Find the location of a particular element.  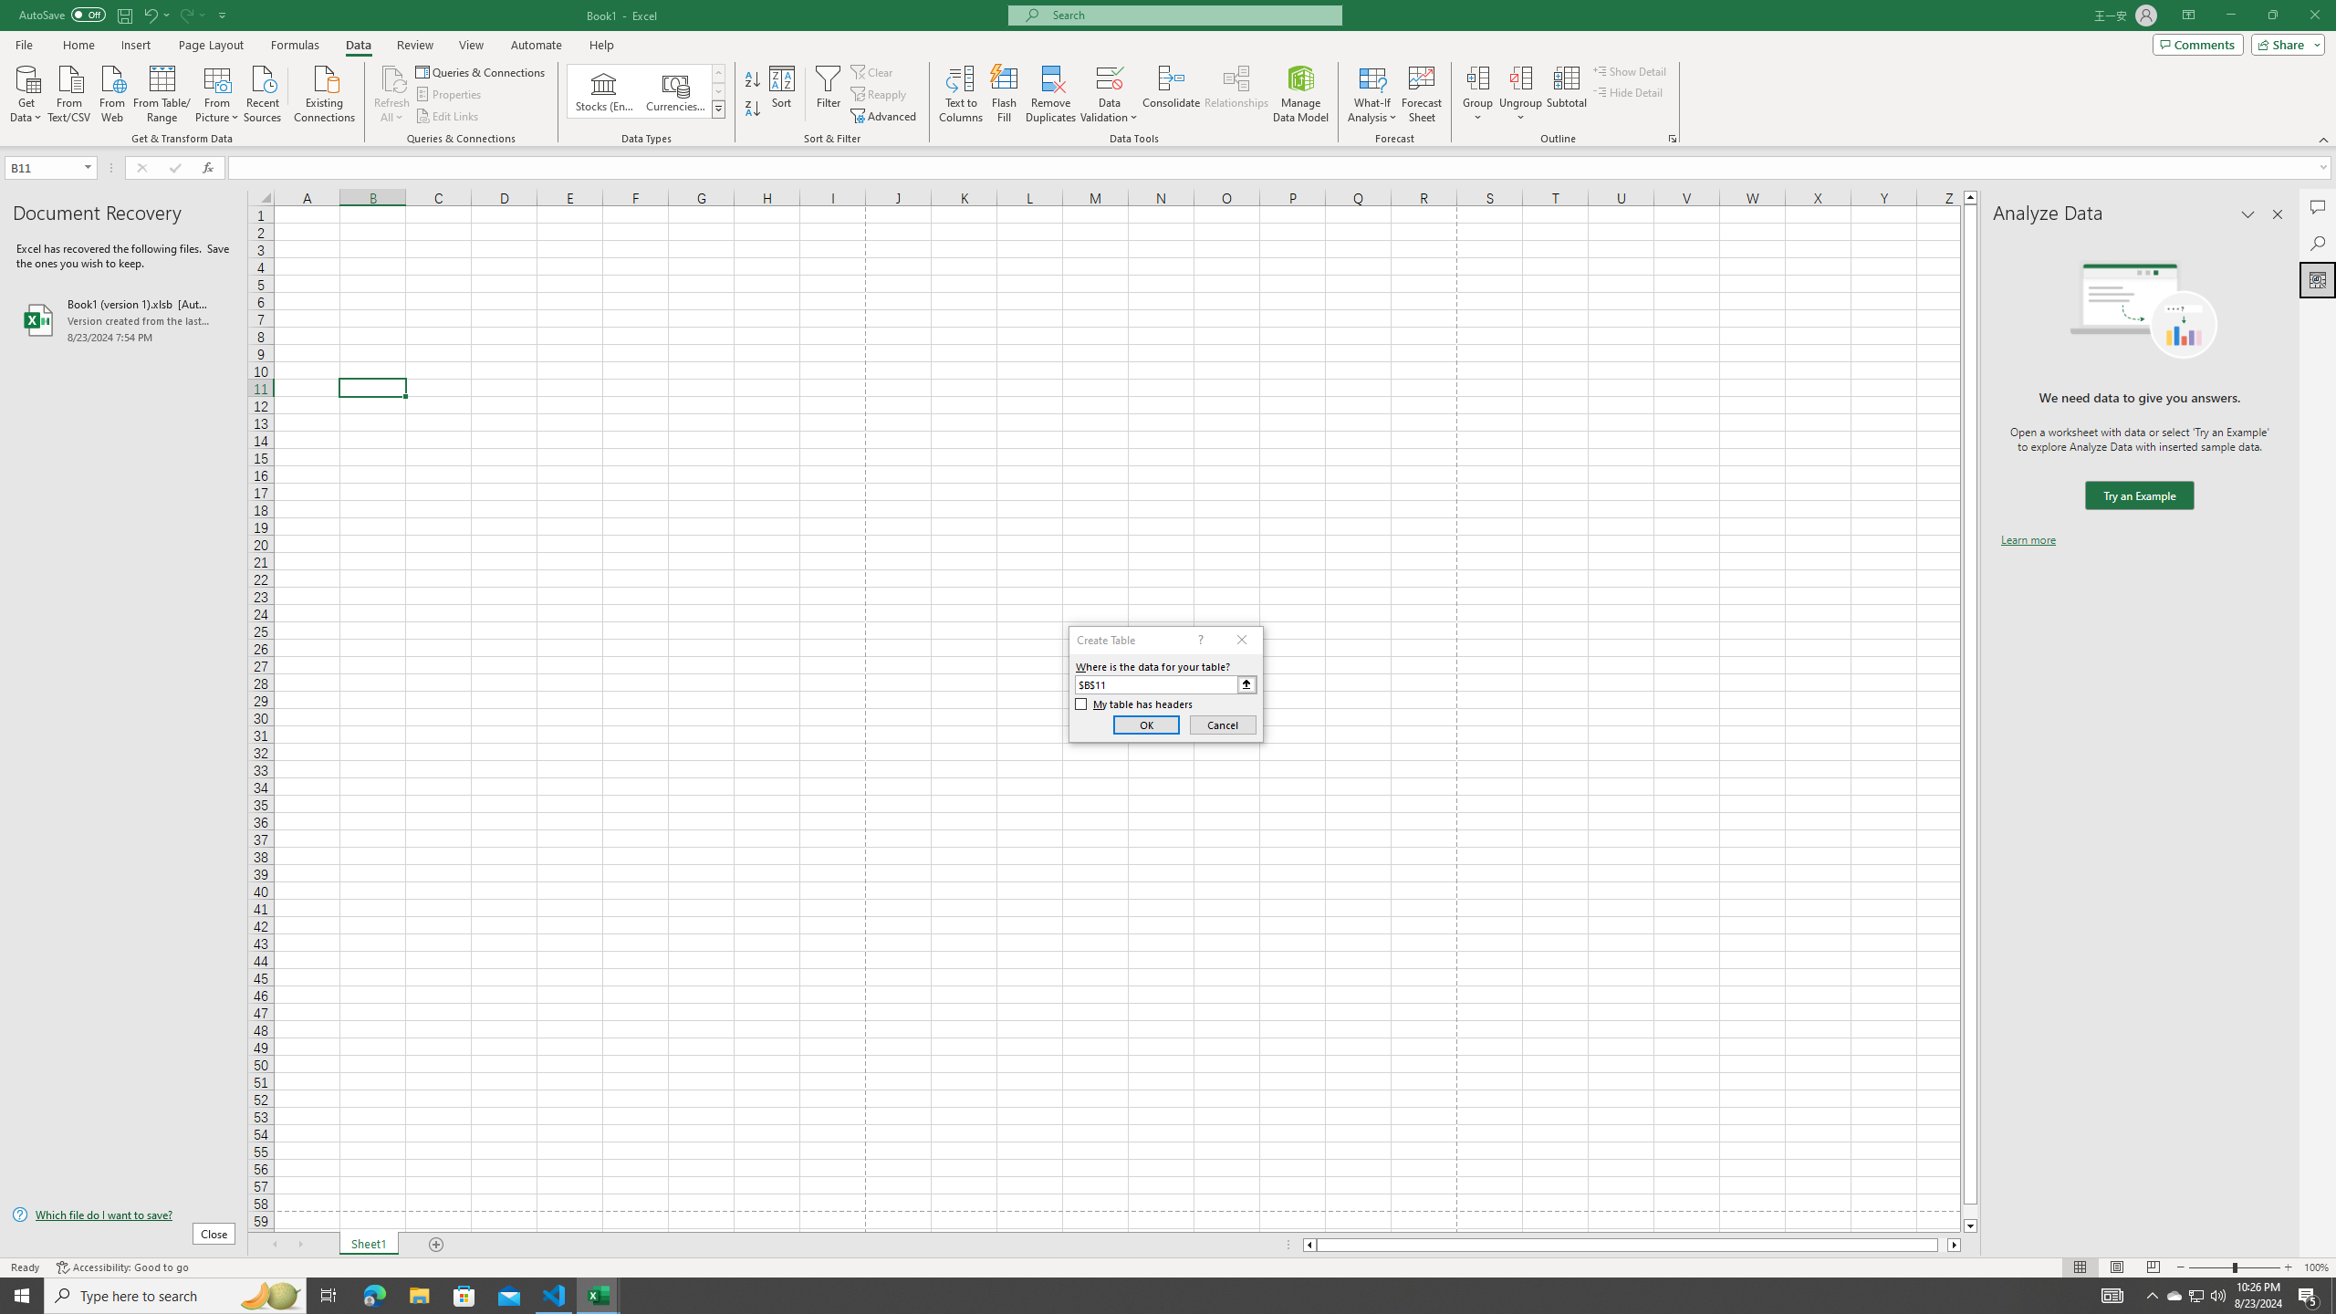

What-If Analysis is located at coordinates (1372, 94).